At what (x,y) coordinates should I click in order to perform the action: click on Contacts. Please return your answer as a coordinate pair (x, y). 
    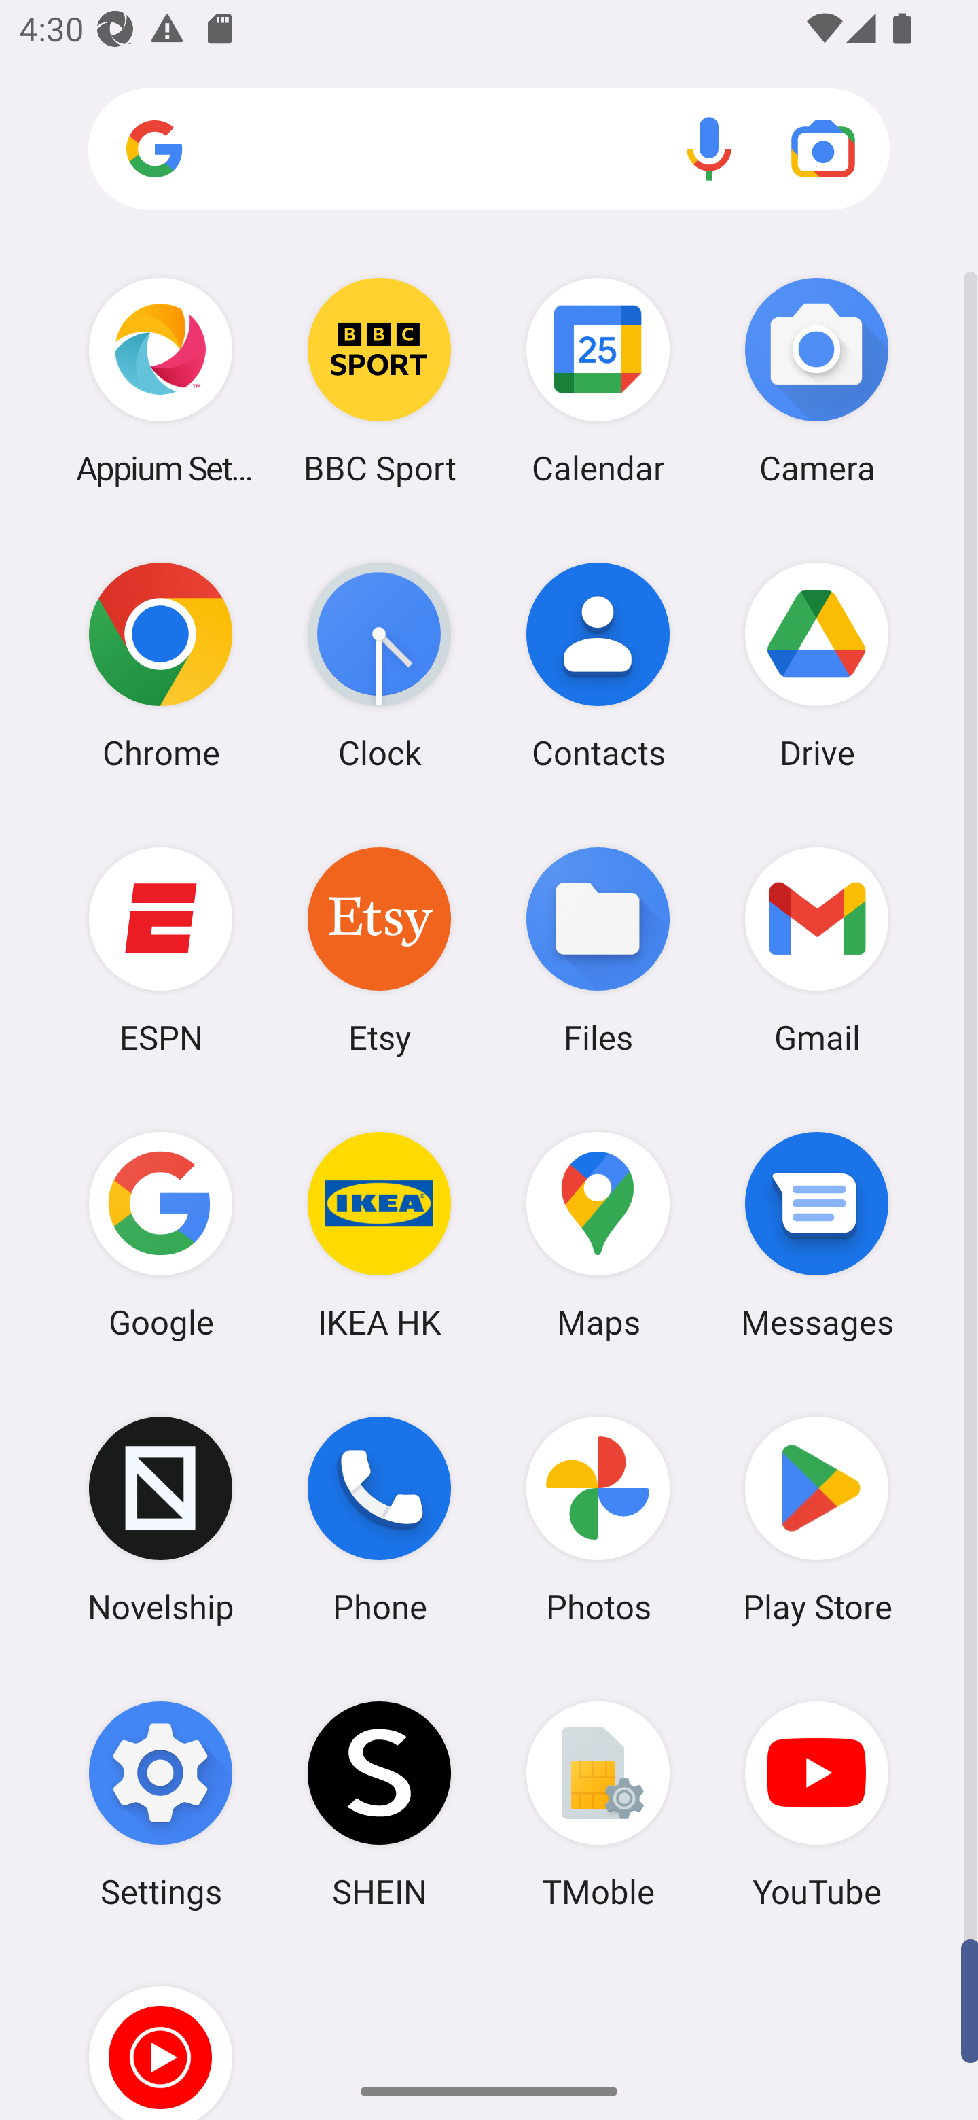
    Looking at the image, I should click on (598, 665).